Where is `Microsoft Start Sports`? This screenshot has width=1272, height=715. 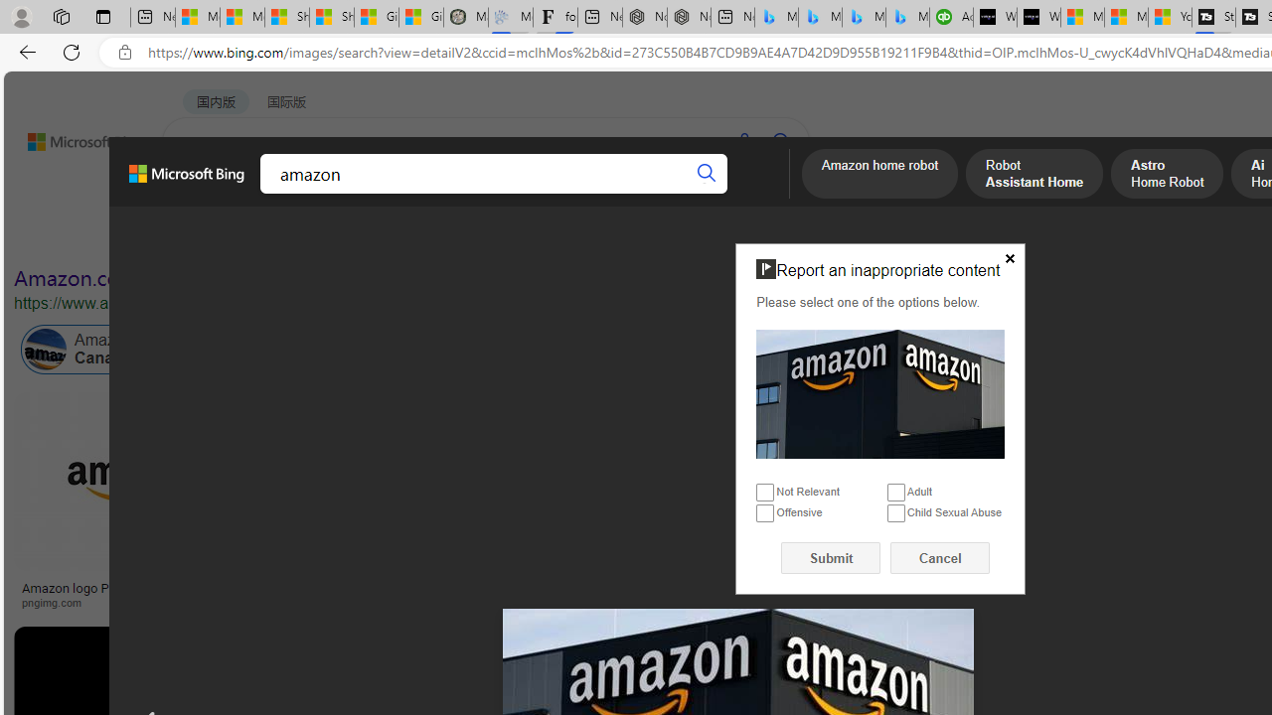 Microsoft Start Sports is located at coordinates (1082, 18).